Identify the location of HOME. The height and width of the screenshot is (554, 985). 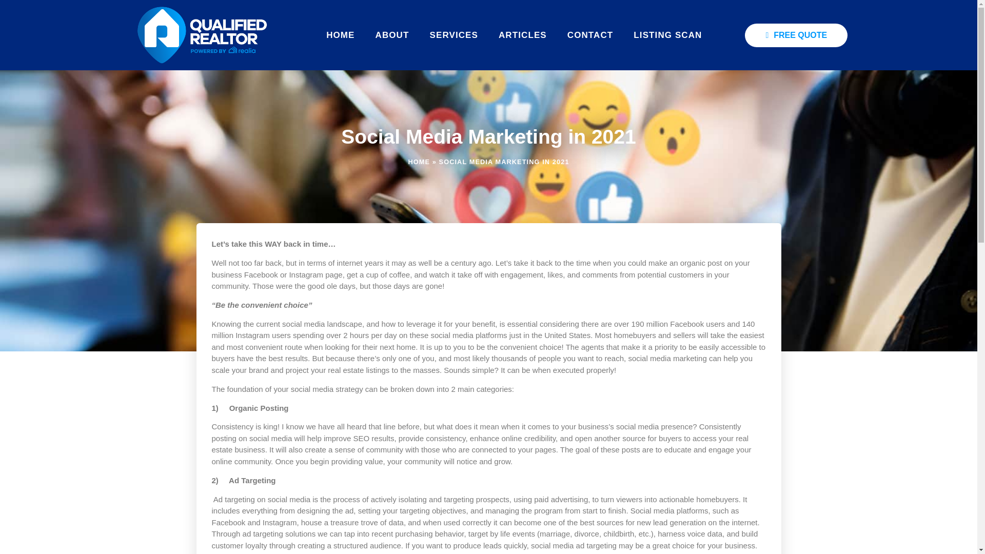
(419, 161).